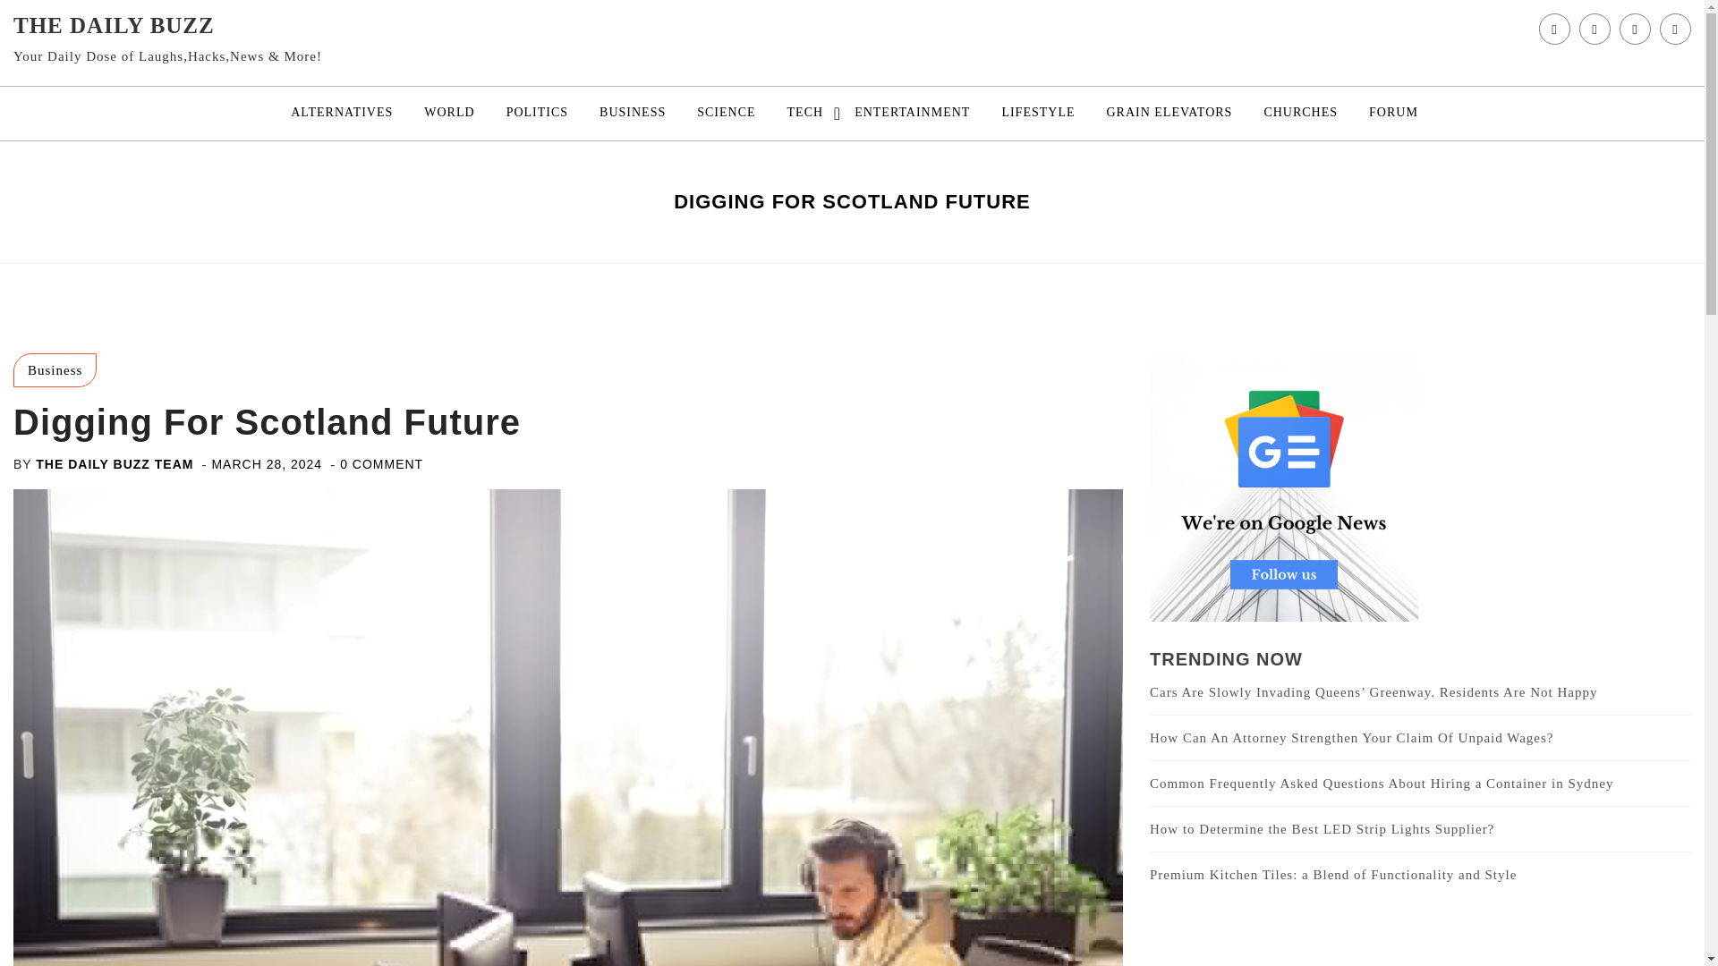 The image size is (1718, 966). I want to click on ENTERTAINMENT, so click(912, 113).